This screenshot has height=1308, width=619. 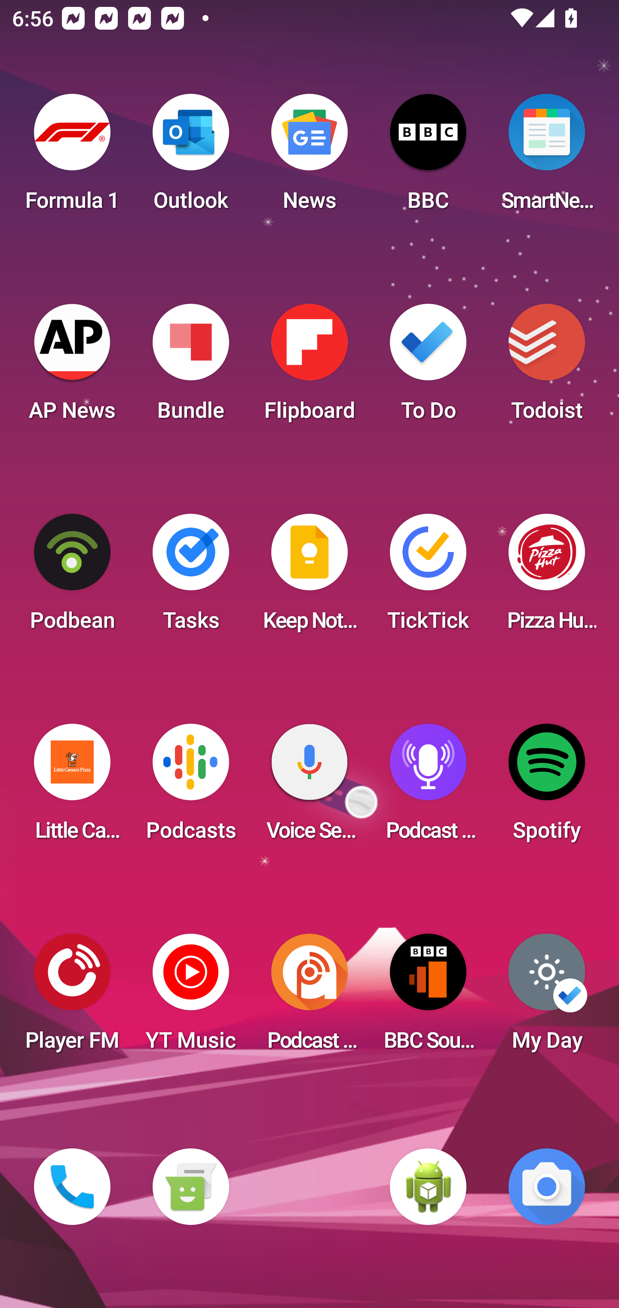 I want to click on Spotify, so click(x=547, y=787).